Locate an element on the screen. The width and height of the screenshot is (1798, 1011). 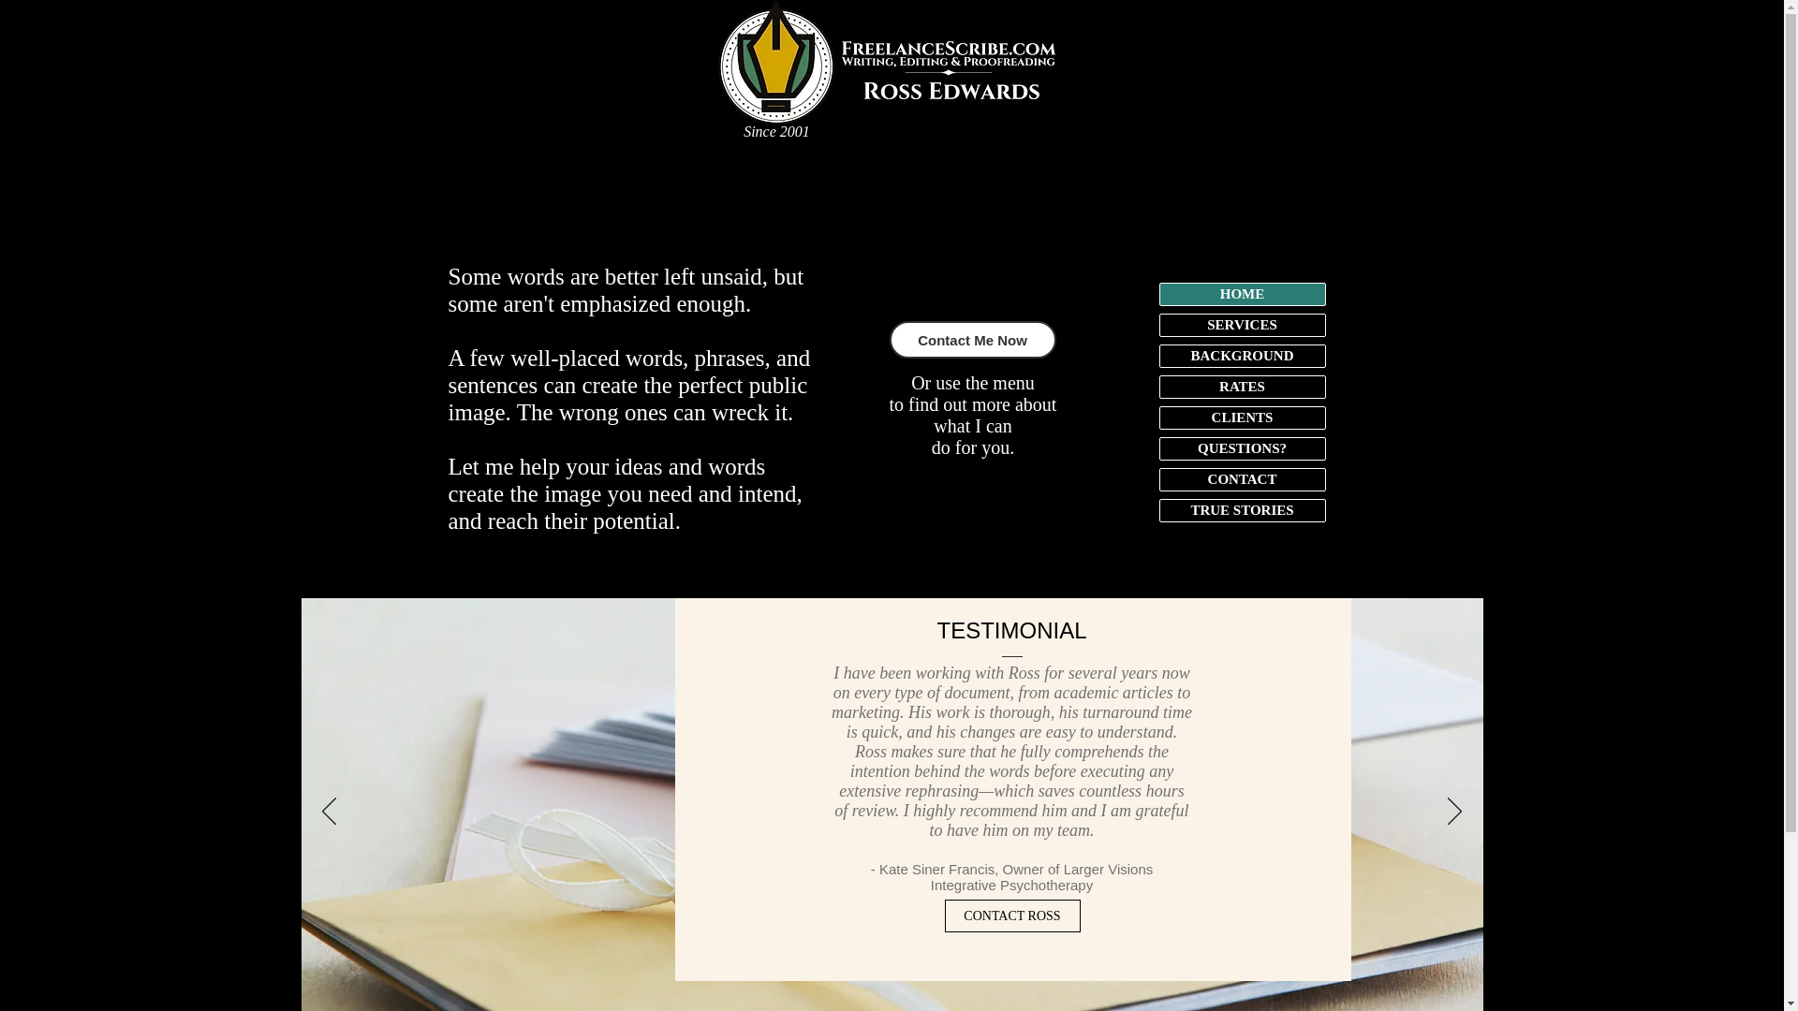
CLIENTS is located at coordinates (1242, 418).